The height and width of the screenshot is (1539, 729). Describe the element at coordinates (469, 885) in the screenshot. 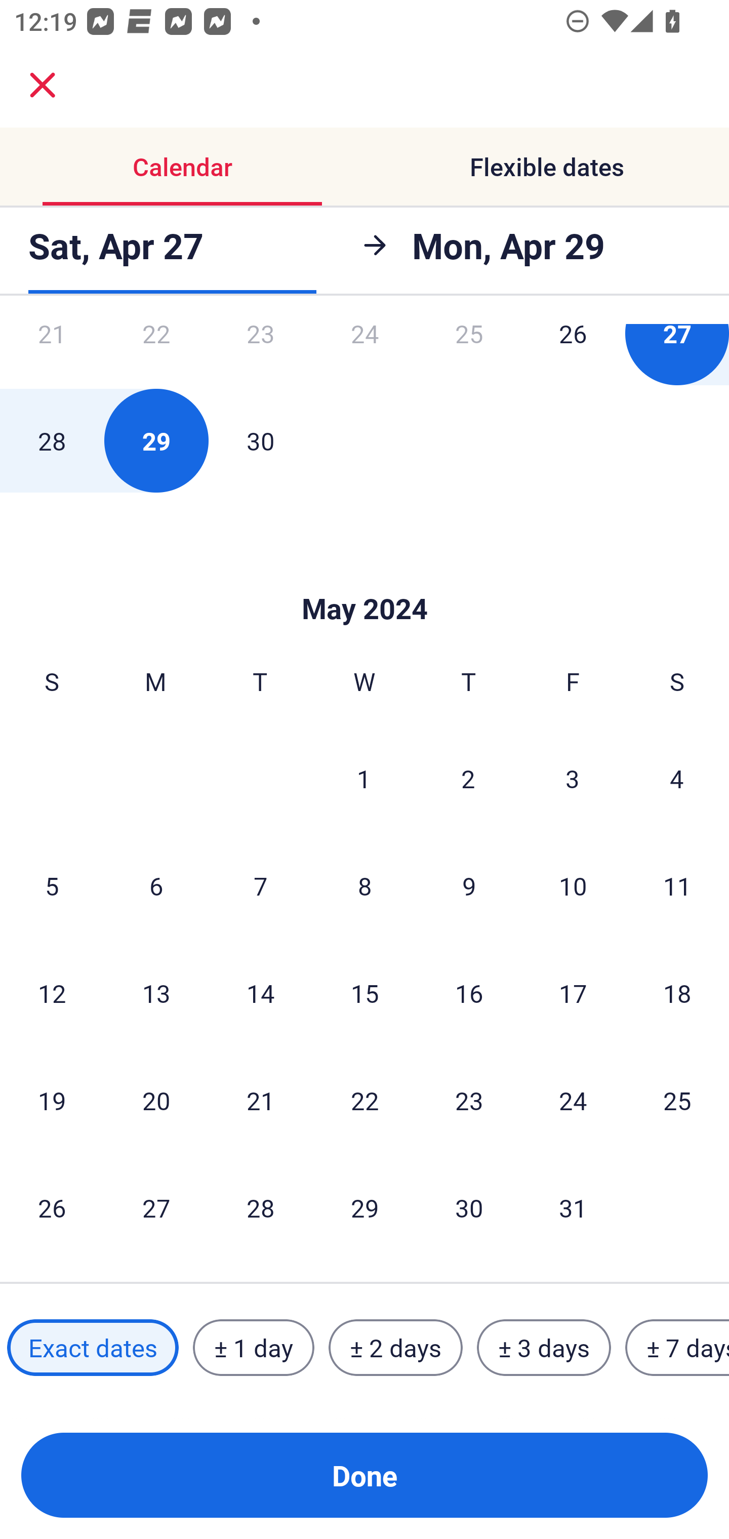

I see `9 Thursday, May 9, 2024` at that location.